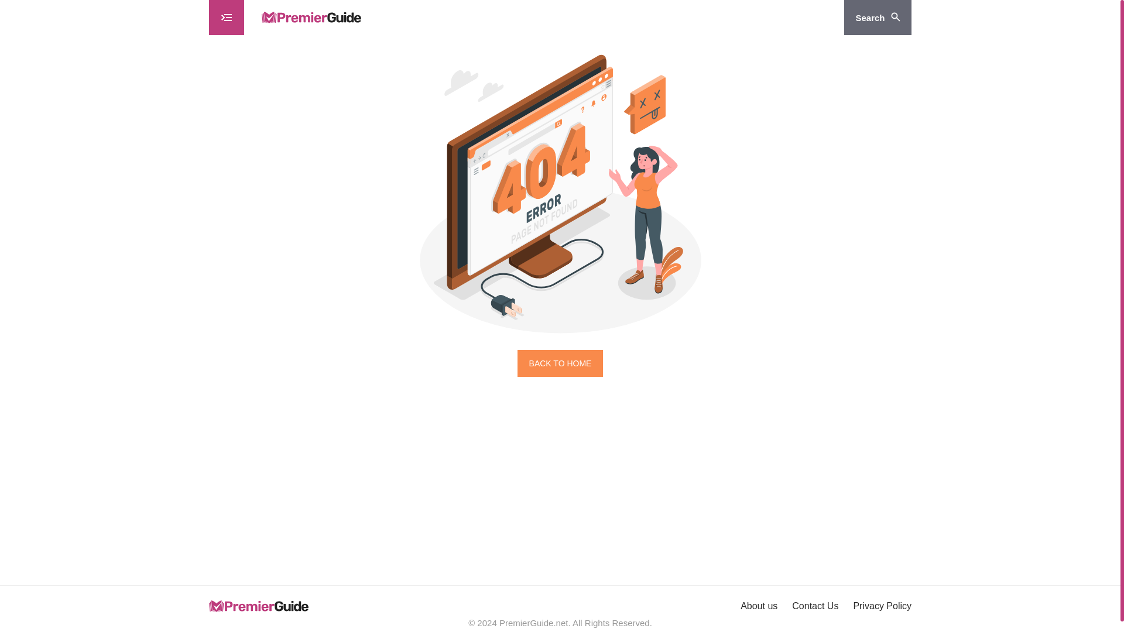 This screenshot has width=1124, height=632. Describe the element at coordinates (759, 606) in the screenshot. I see `About us` at that location.